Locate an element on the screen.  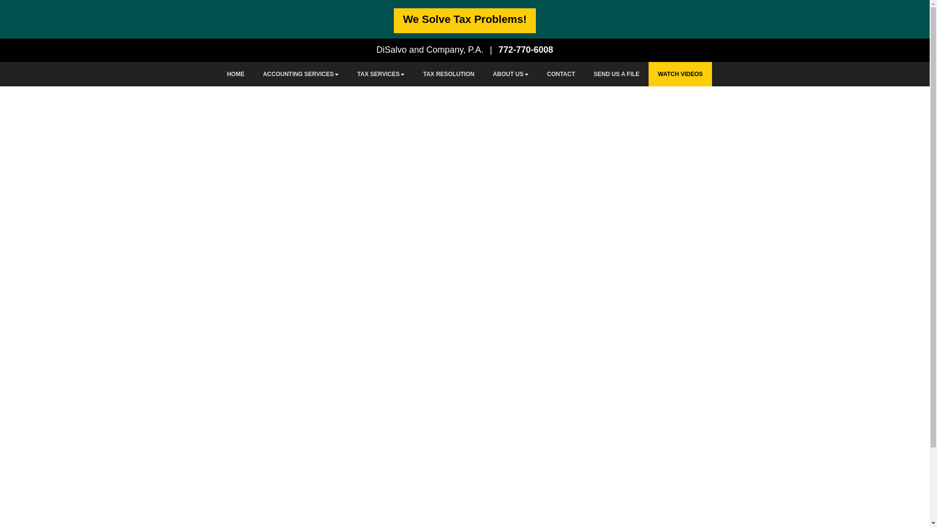
SEND US A FILE is located at coordinates (617, 74).